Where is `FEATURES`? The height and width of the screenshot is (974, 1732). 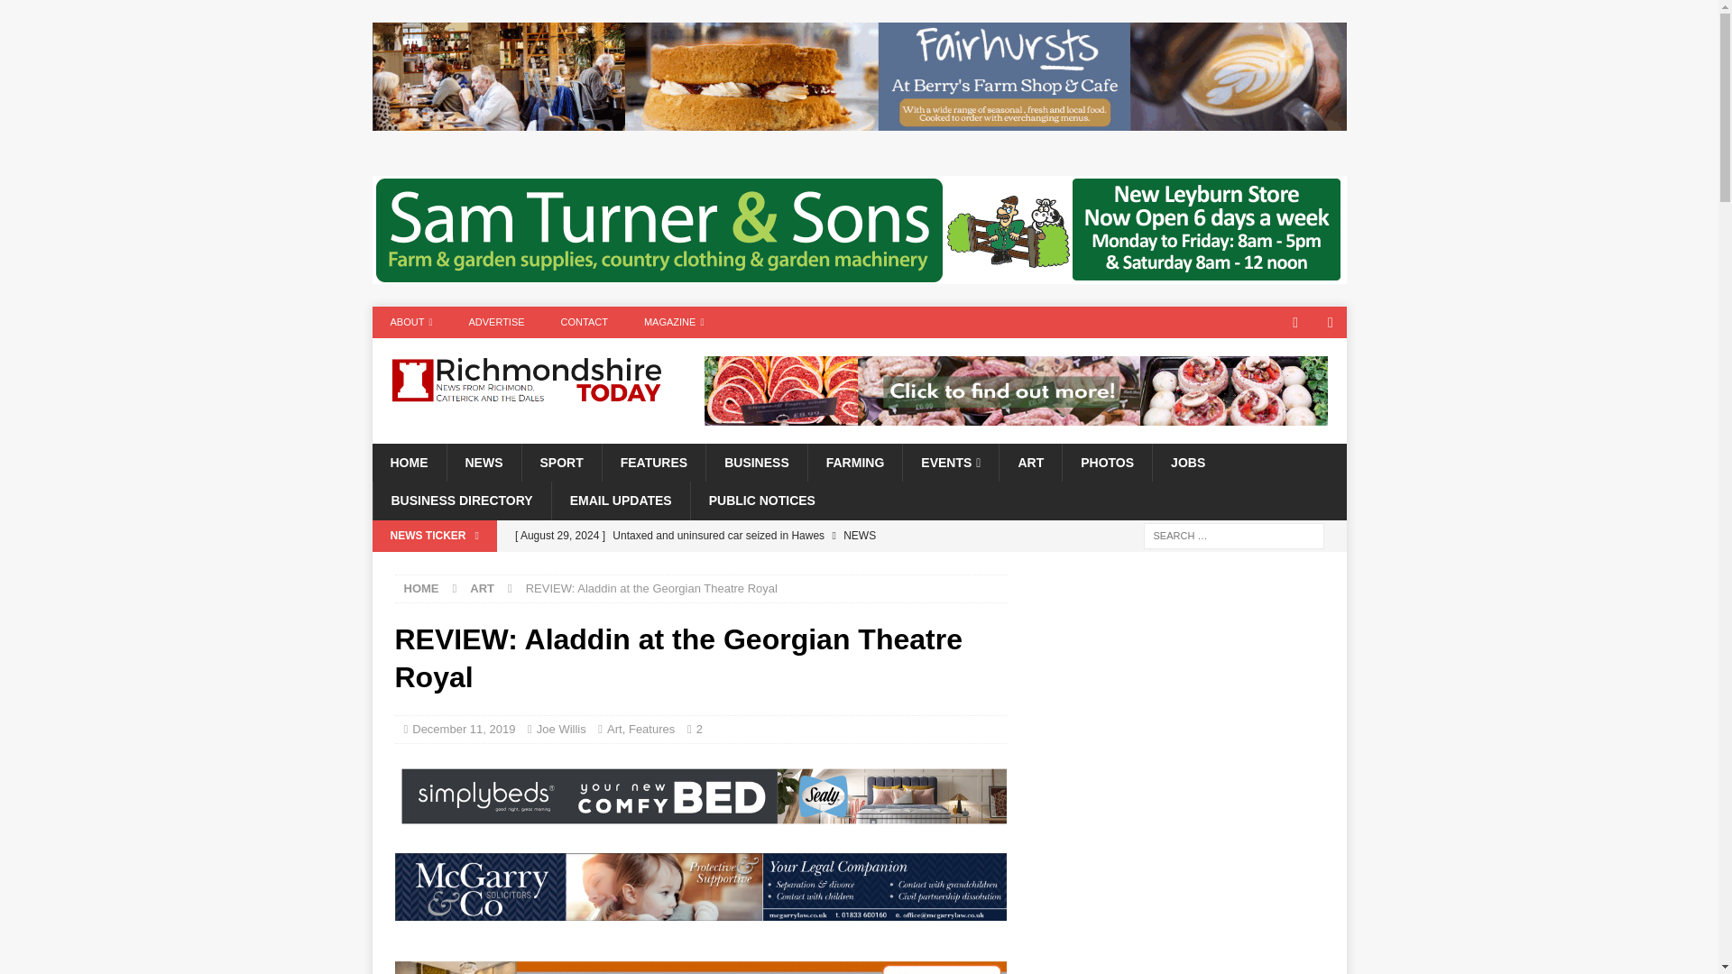 FEATURES is located at coordinates (653, 462).